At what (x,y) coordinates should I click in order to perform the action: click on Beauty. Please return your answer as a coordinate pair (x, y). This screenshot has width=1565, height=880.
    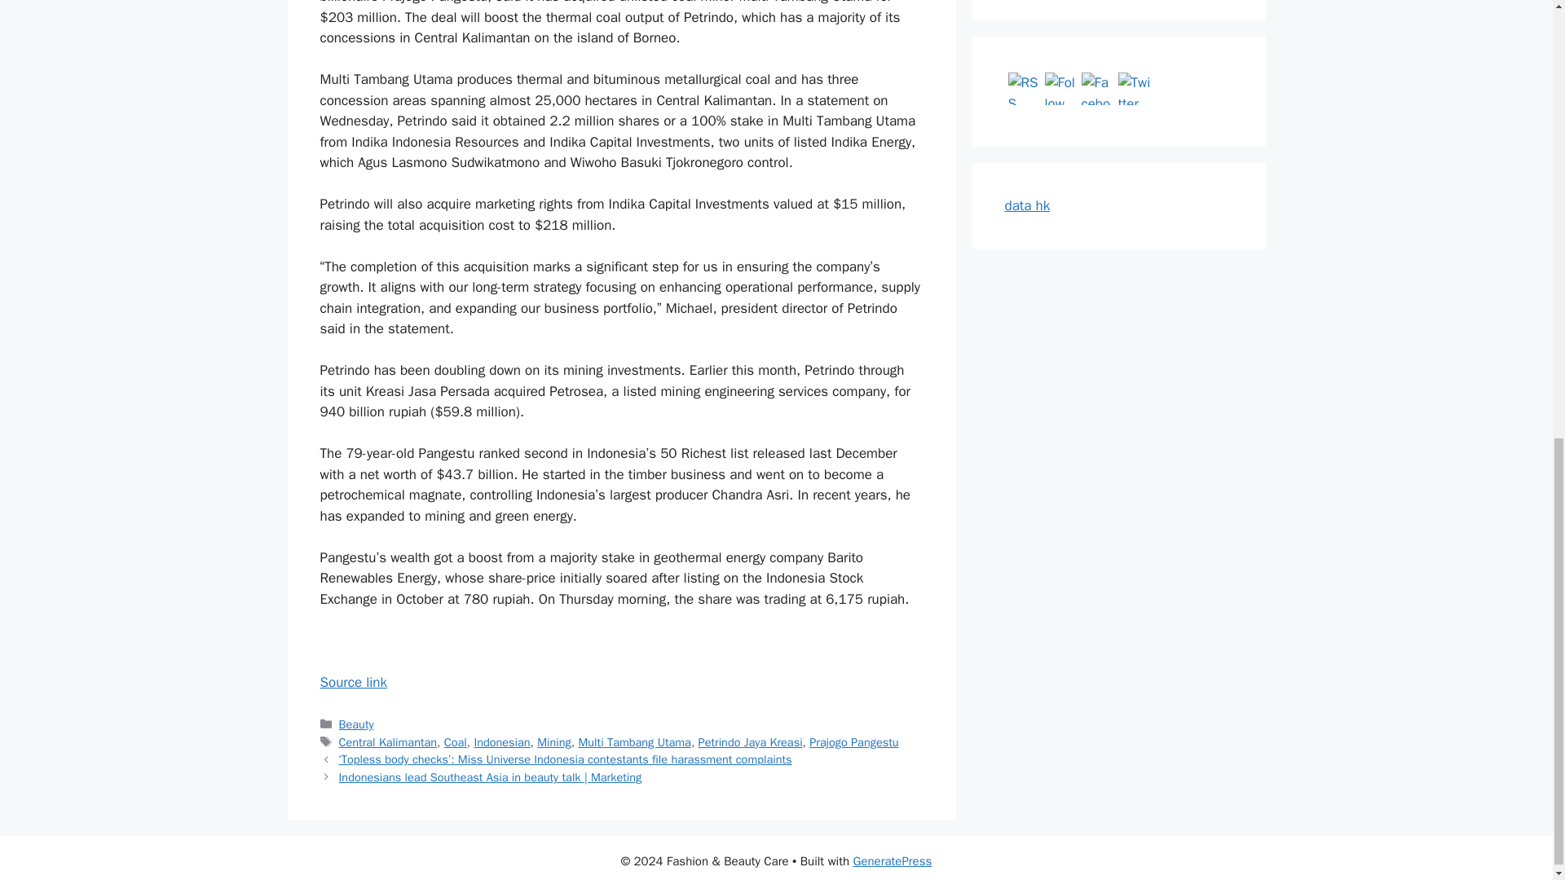
    Looking at the image, I should click on (356, 724).